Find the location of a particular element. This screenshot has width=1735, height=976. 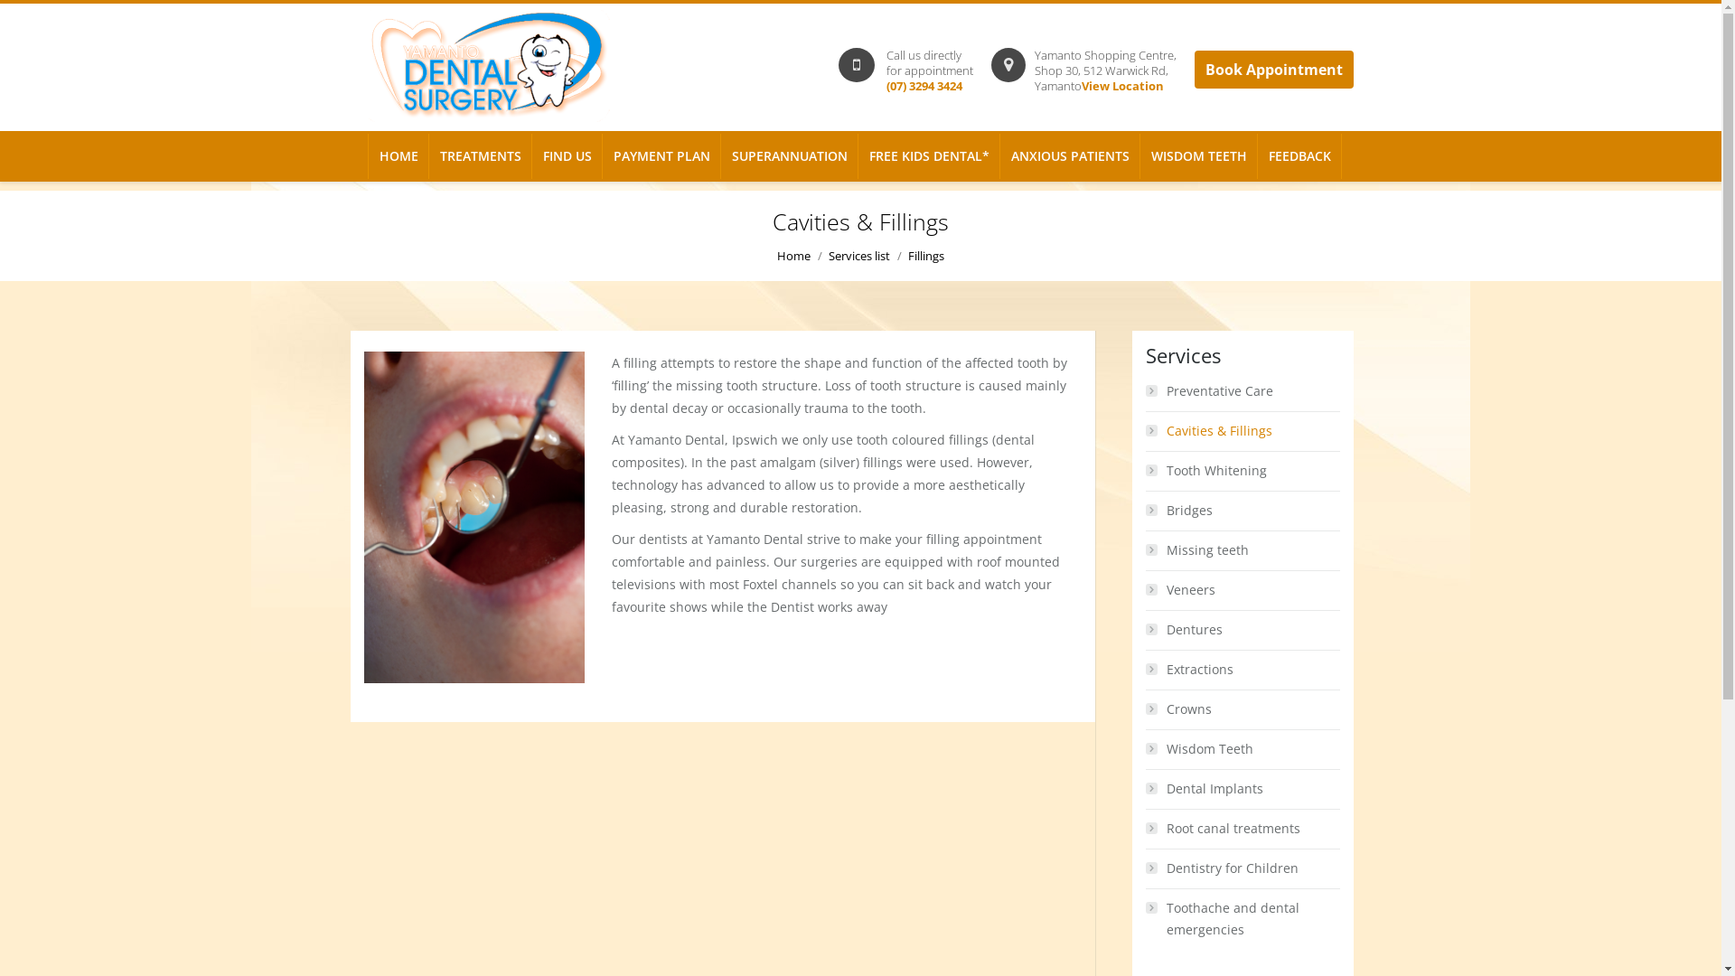

View Location is located at coordinates (1122, 86).